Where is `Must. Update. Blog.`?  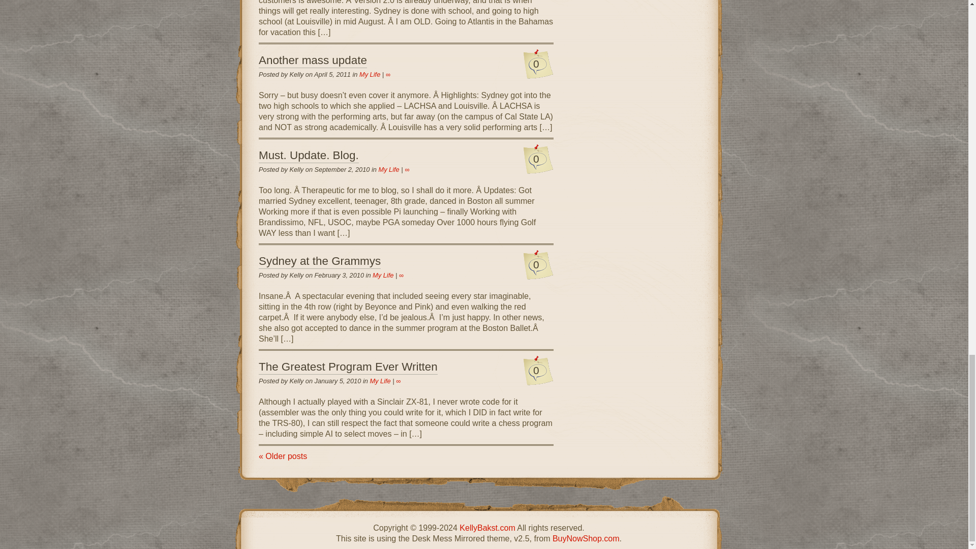 Must. Update. Blog. is located at coordinates (309, 156).